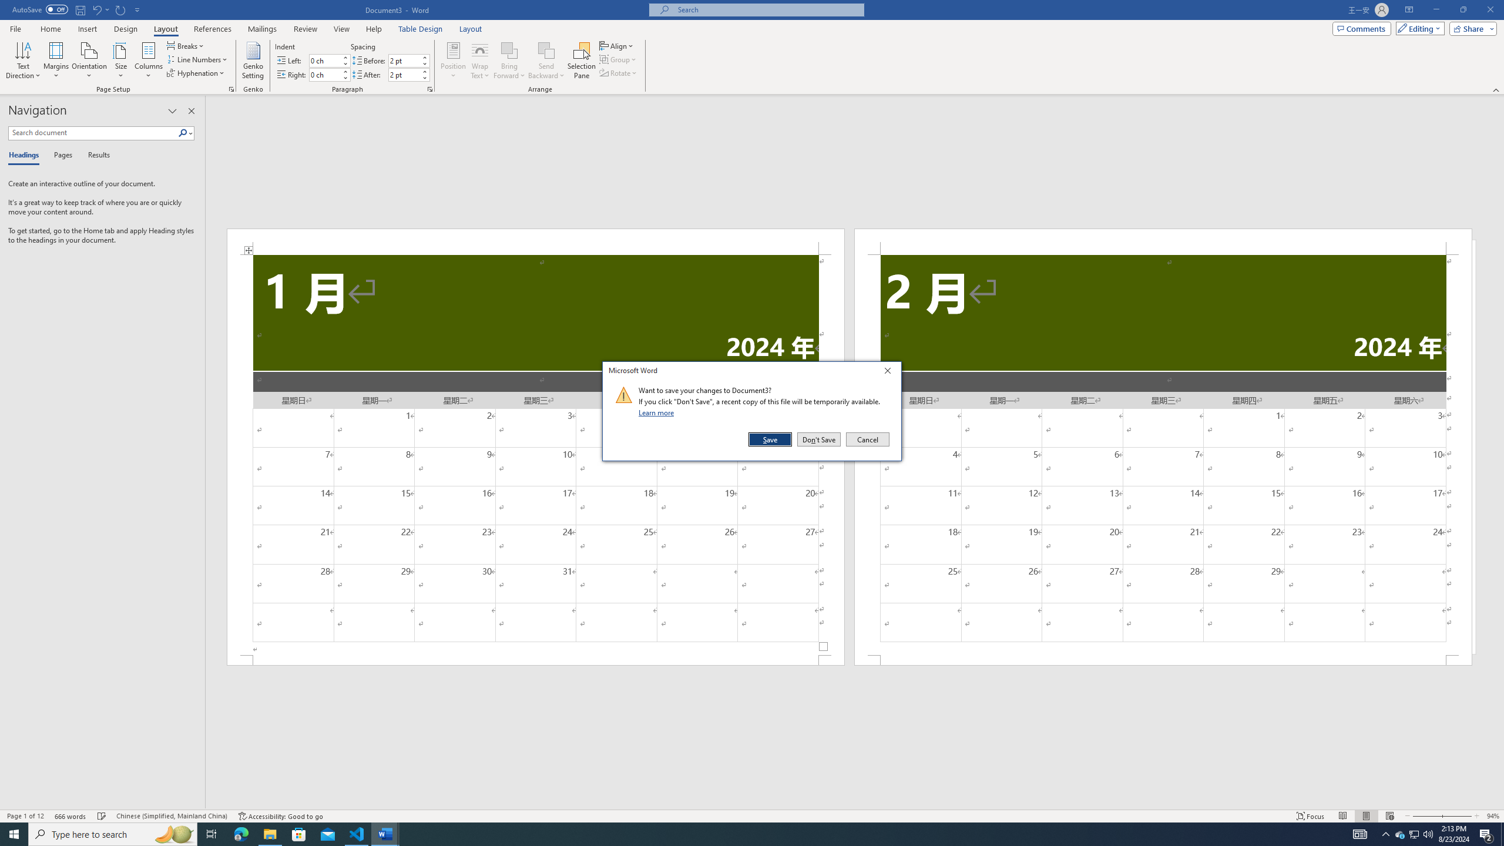 Image resolution: width=1504 pixels, height=846 pixels. I want to click on Spacing Before, so click(404, 60).